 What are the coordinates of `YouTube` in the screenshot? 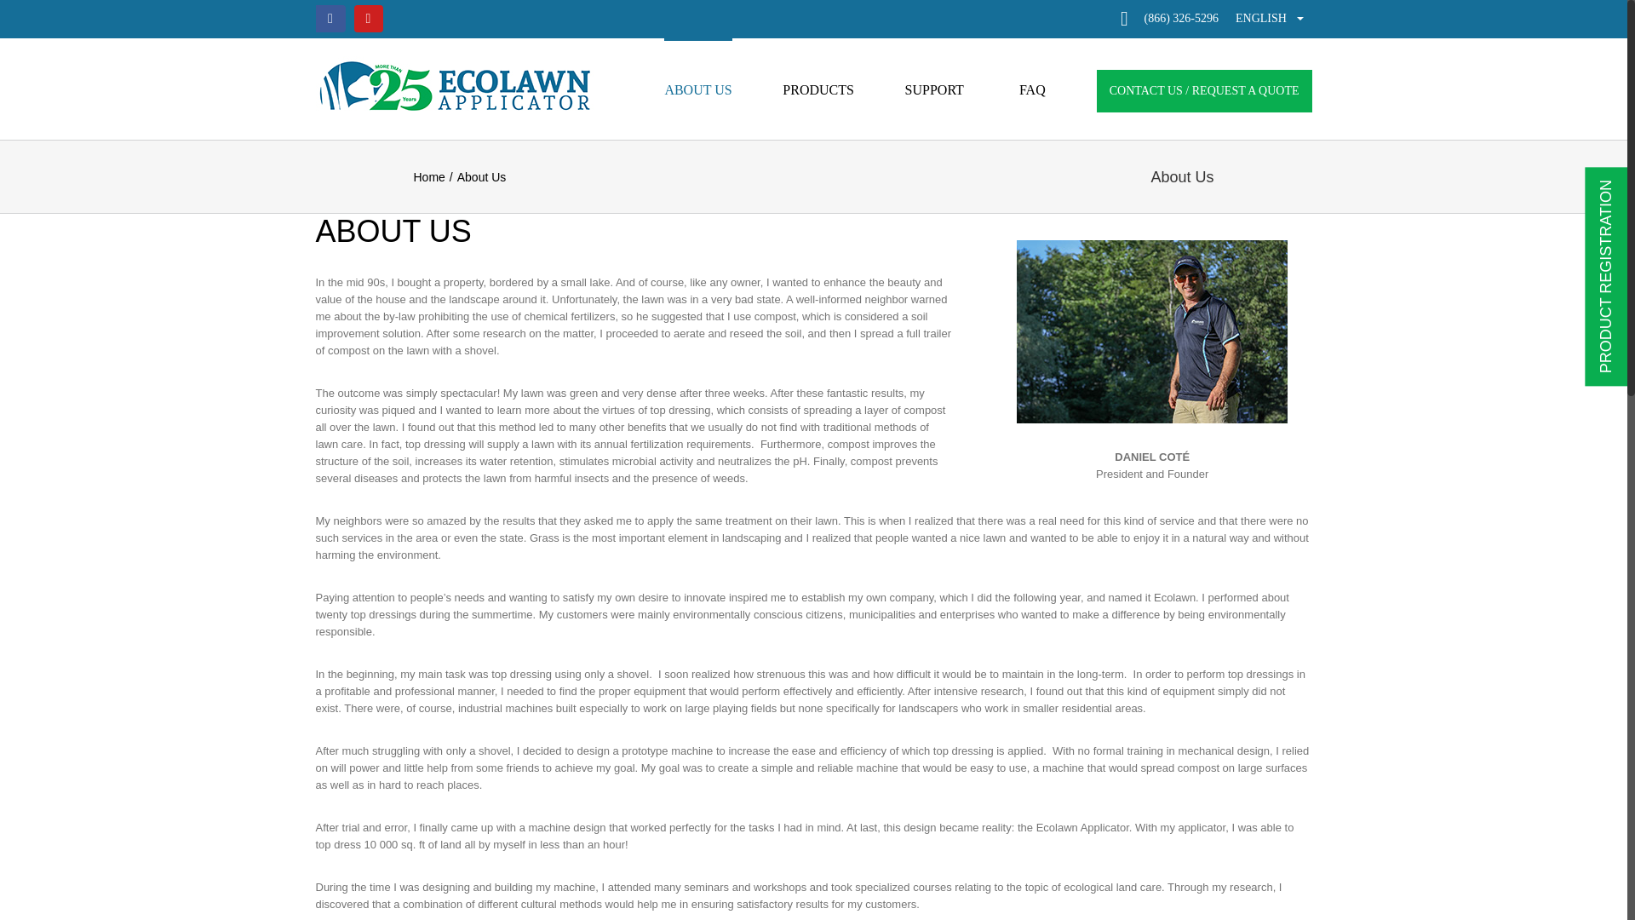 It's located at (368, 19).